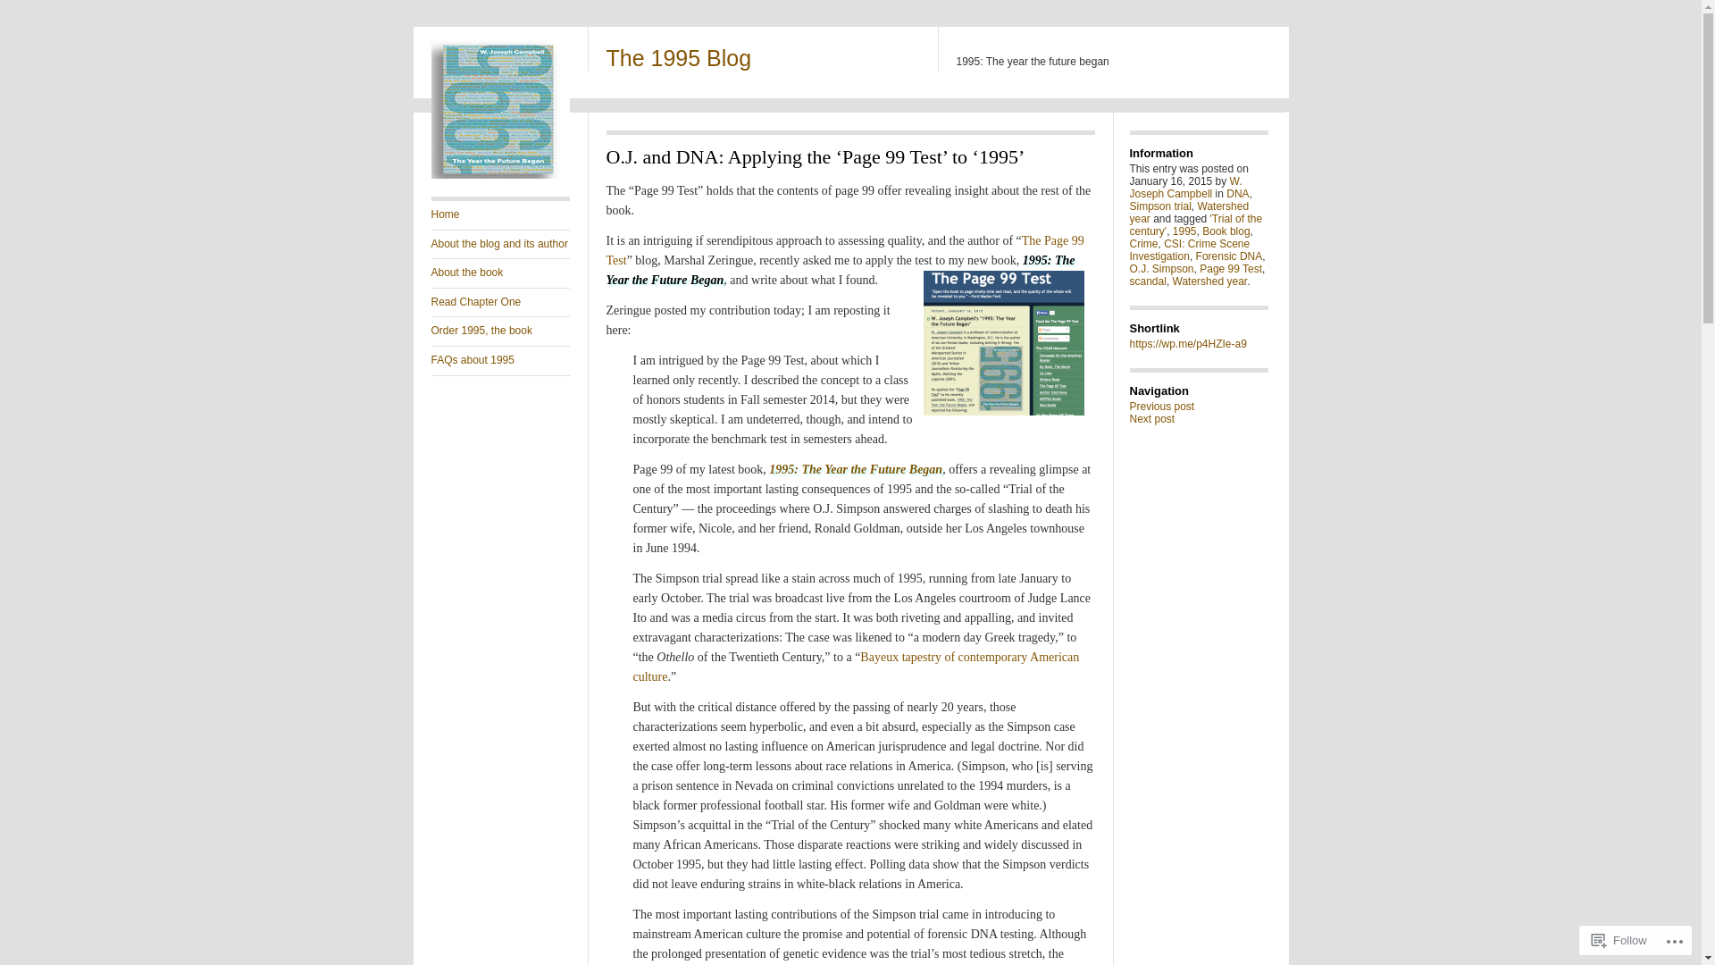 Image resolution: width=1715 pixels, height=965 pixels. What do you see at coordinates (500, 245) in the screenshot?
I see `About the blog and its author` at bounding box center [500, 245].